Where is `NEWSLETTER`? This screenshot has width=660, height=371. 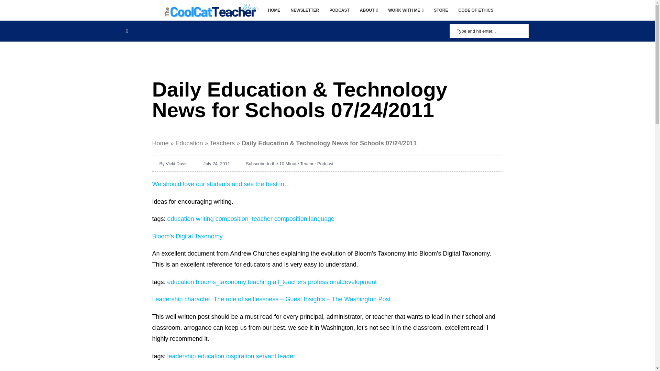
NEWSLETTER is located at coordinates (305, 10).